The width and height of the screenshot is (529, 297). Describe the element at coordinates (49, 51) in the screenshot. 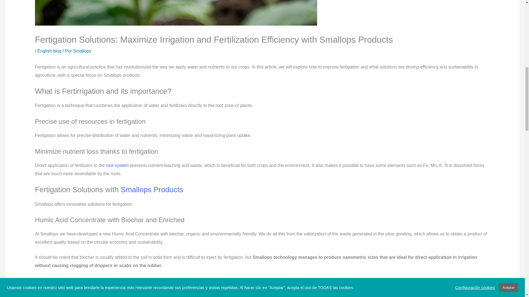

I see `English blog` at that location.